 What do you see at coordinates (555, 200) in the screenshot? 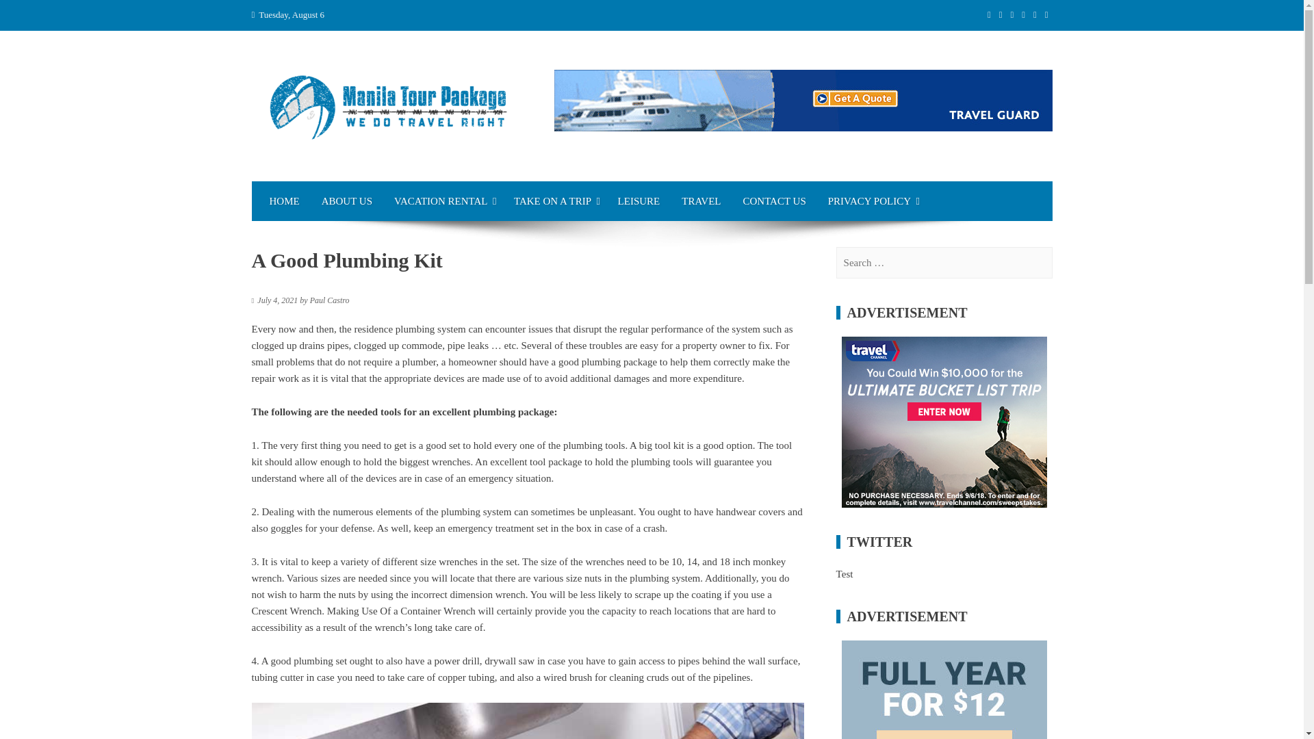
I see `TAKE ON A TRIP` at bounding box center [555, 200].